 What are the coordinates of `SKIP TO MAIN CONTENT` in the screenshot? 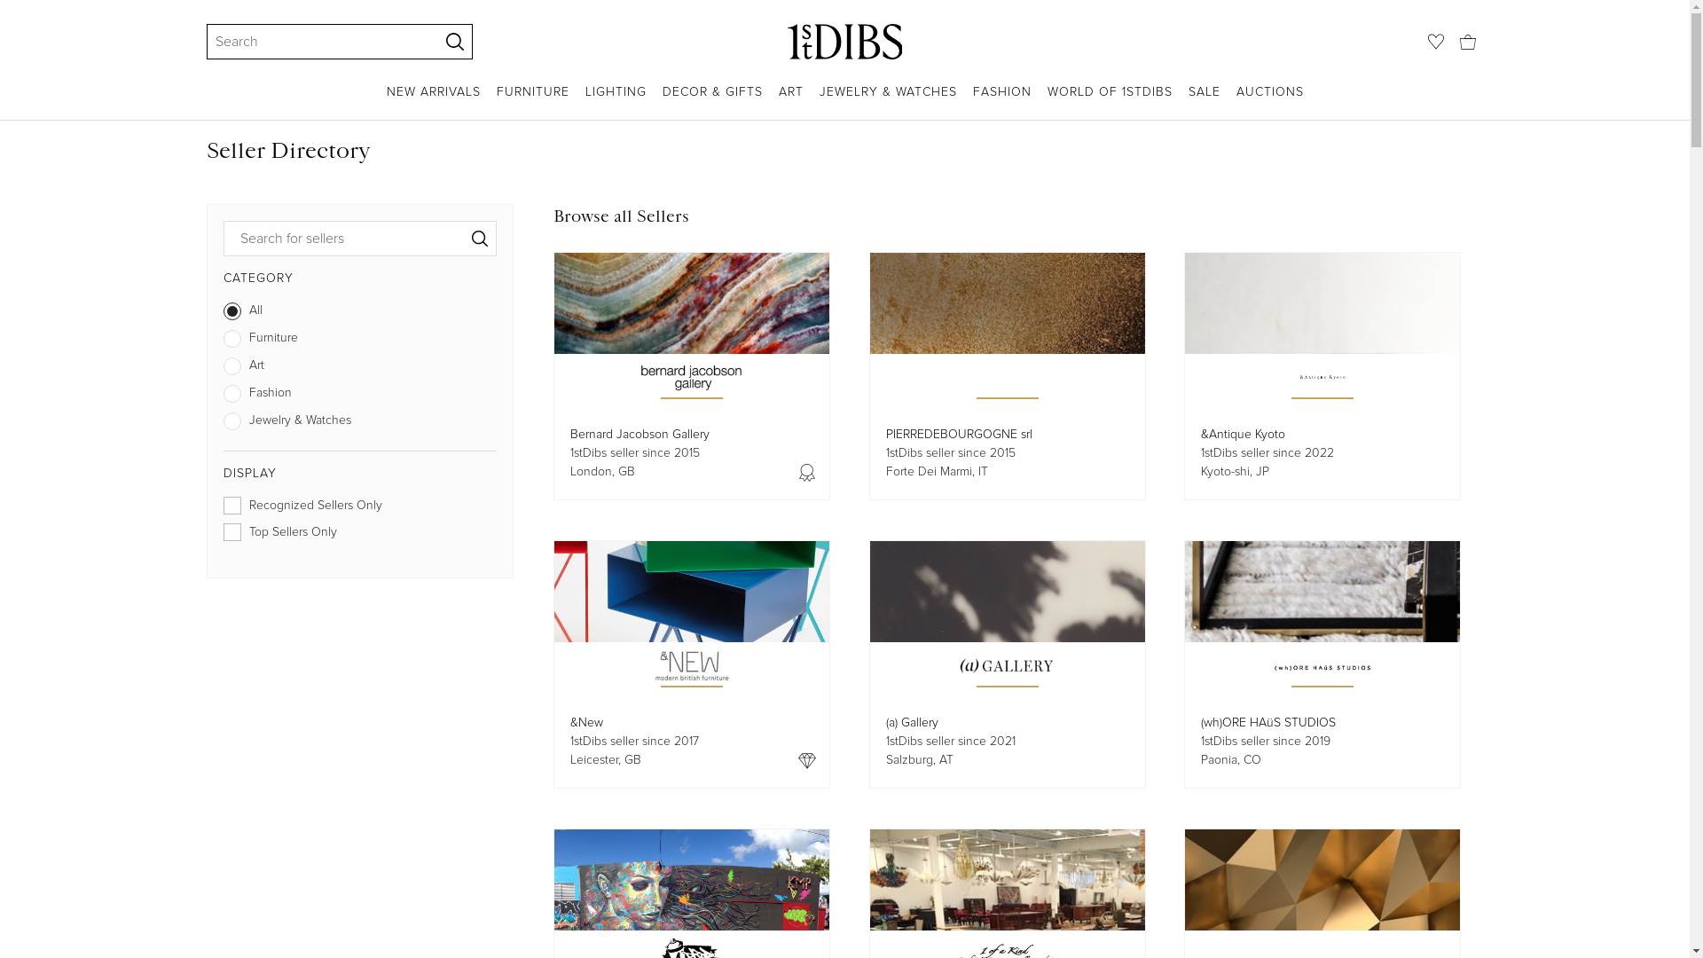 It's located at (7, 7).